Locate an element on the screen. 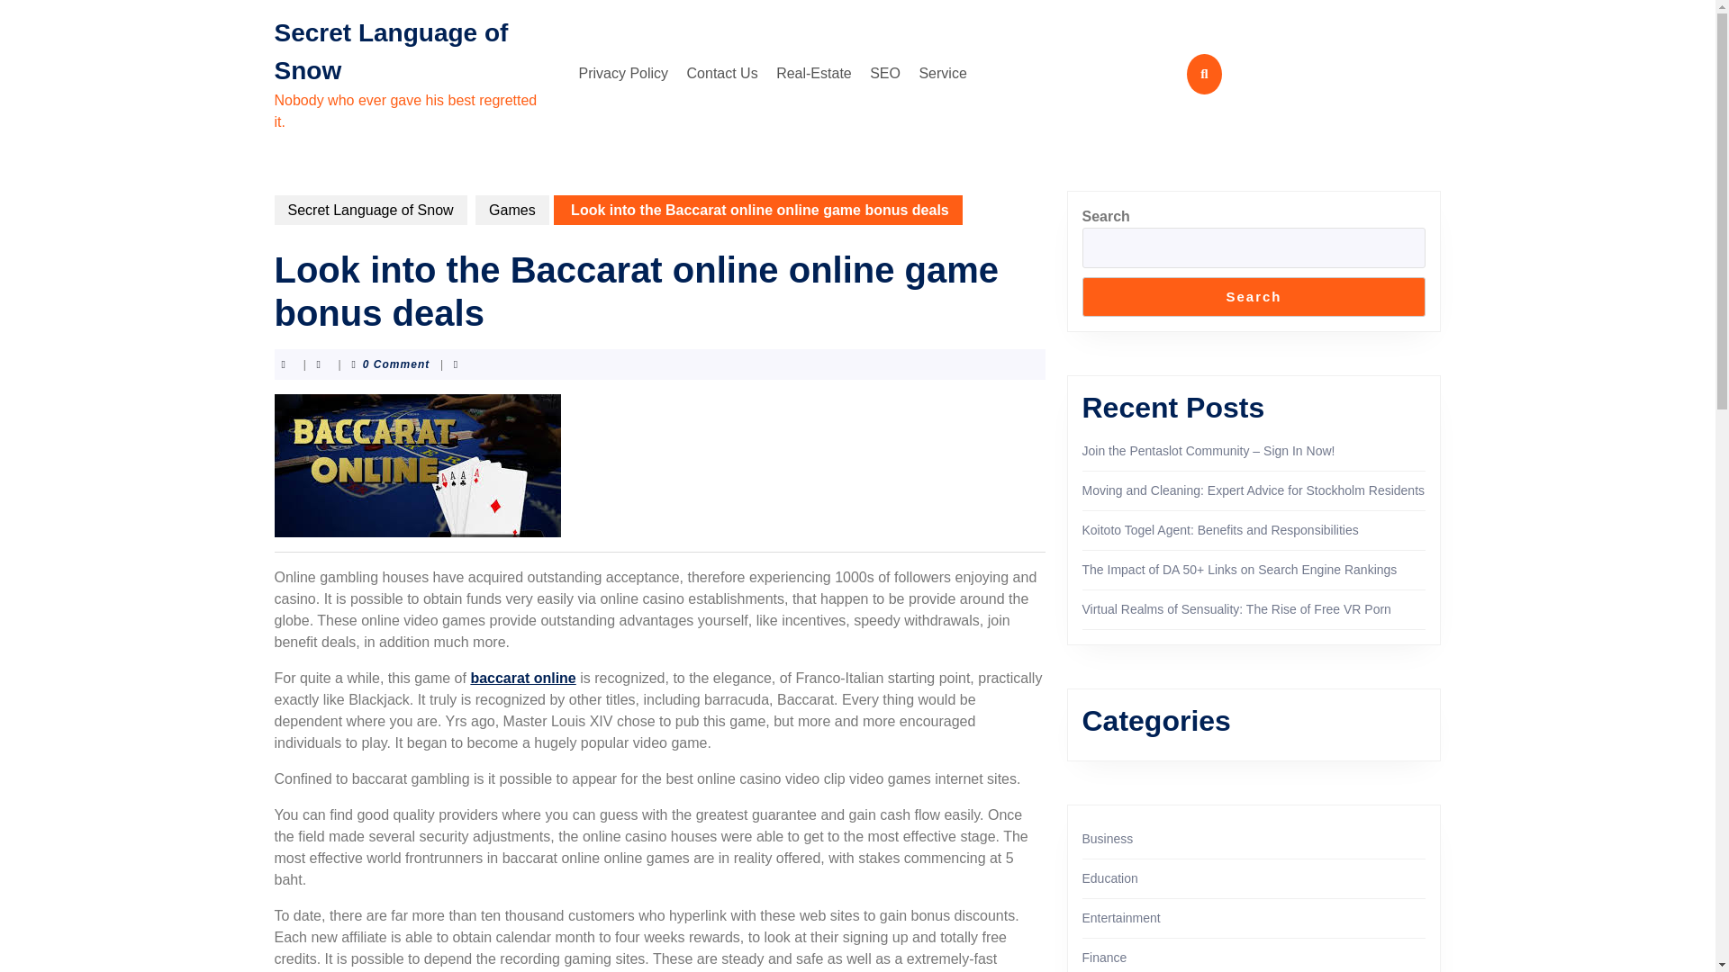  Moving and Cleaning: Expert Advice for Stockholm Residents is located at coordinates (1254, 490).